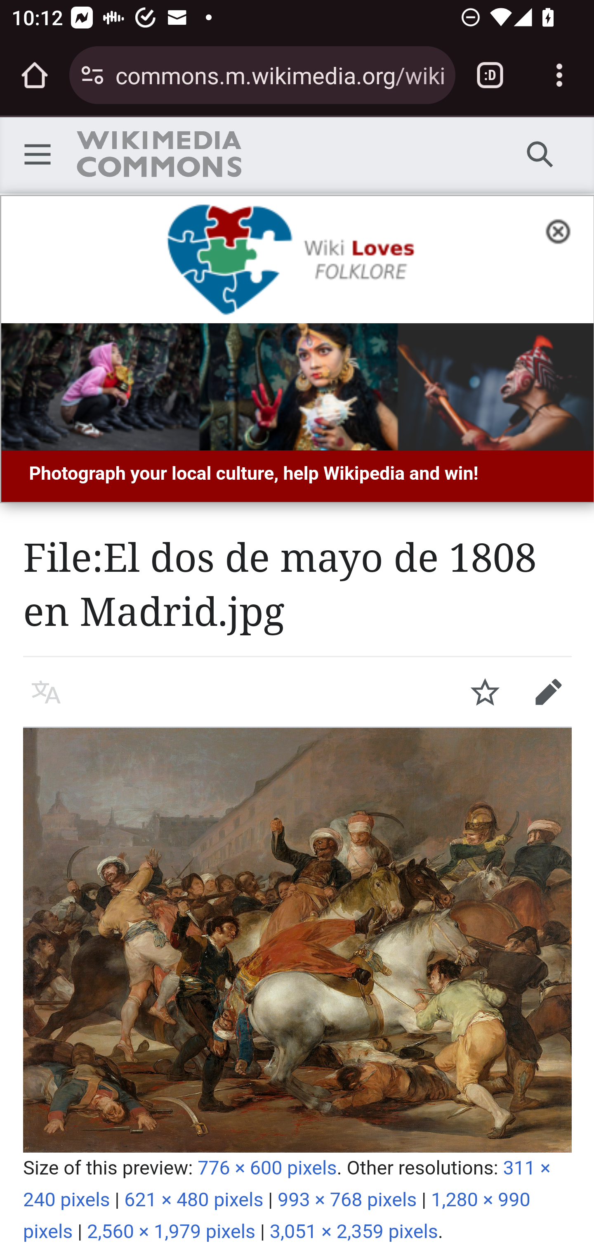  What do you see at coordinates (158, 154) in the screenshot?
I see `Wikimedia Commons` at bounding box center [158, 154].